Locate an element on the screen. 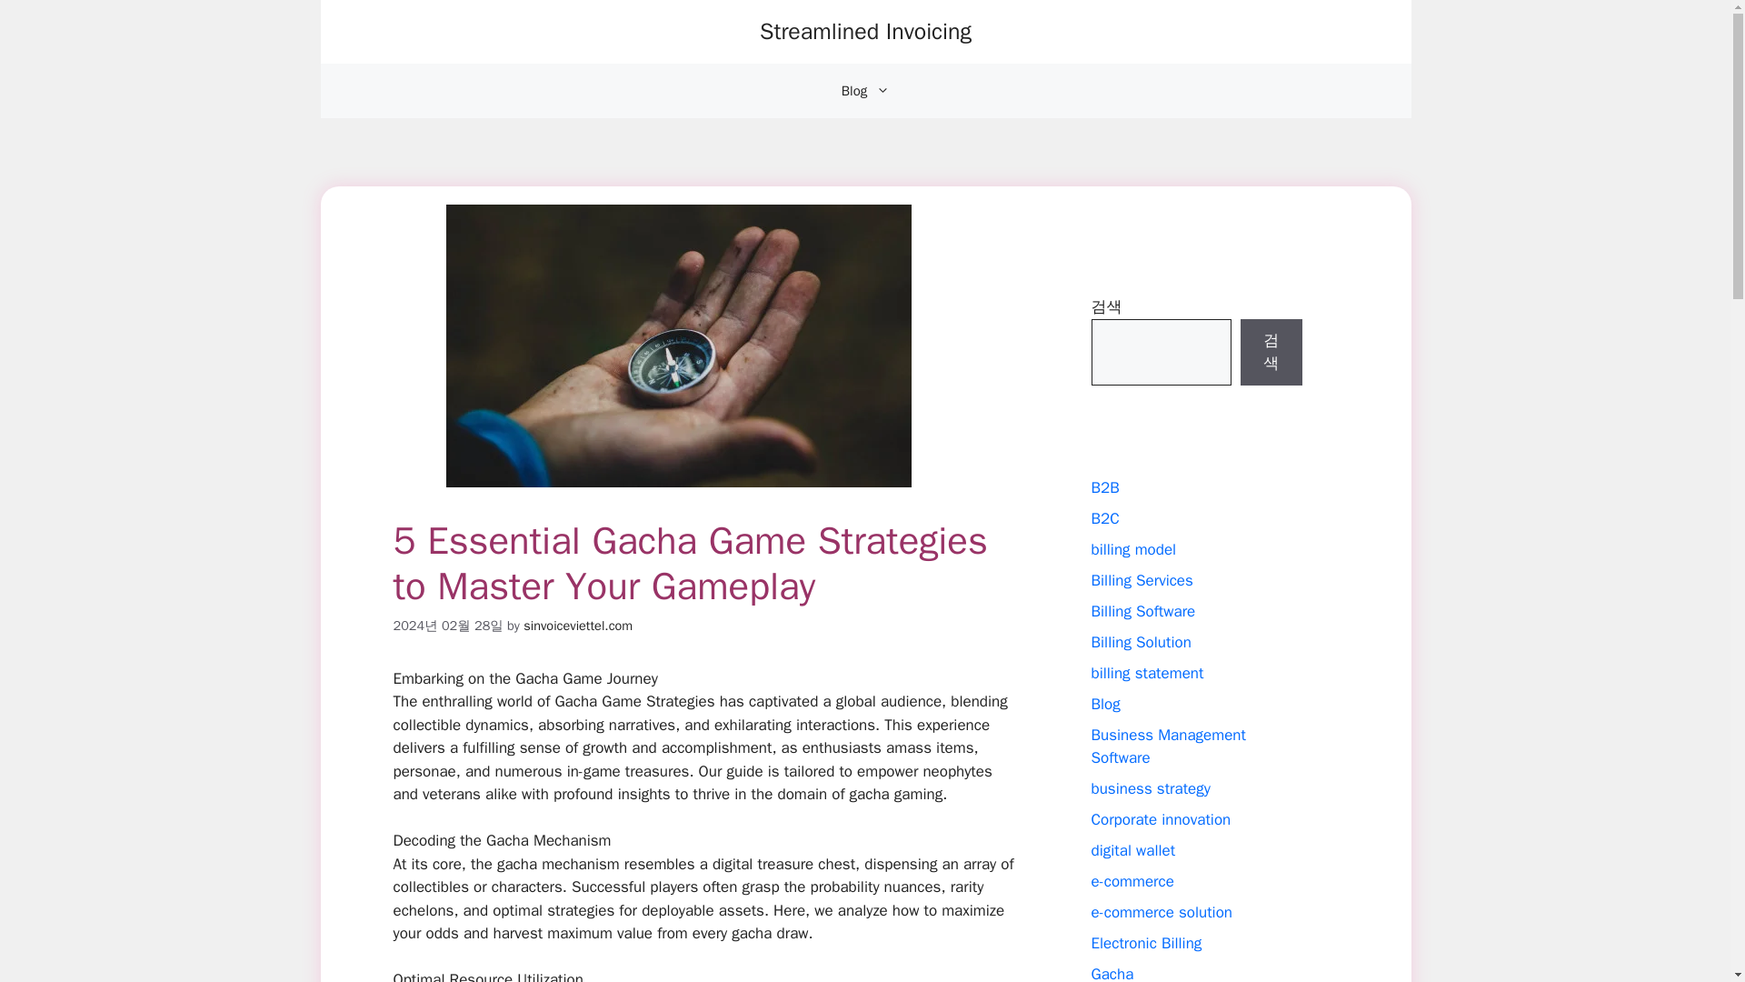 The image size is (1745, 982). sinvoiceviettel.com is located at coordinates (578, 626).